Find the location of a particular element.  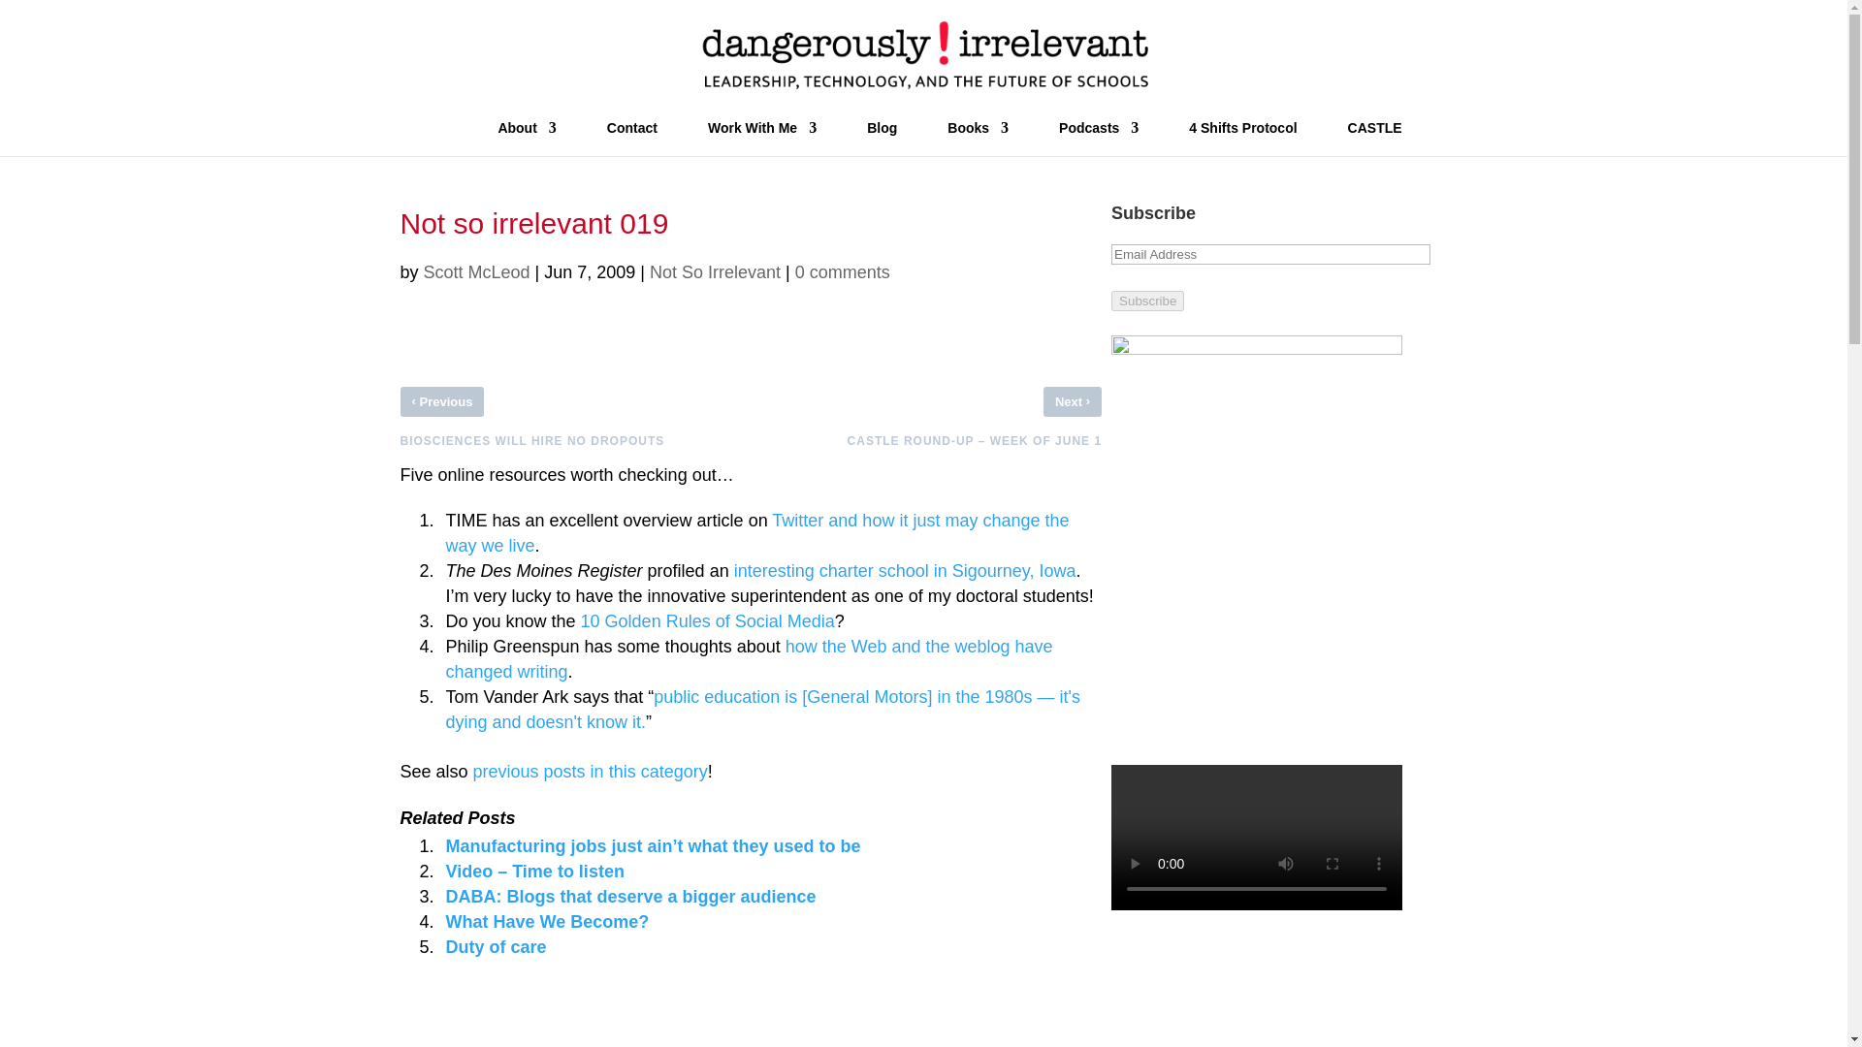

Scott McLeod is located at coordinates (477, 271).